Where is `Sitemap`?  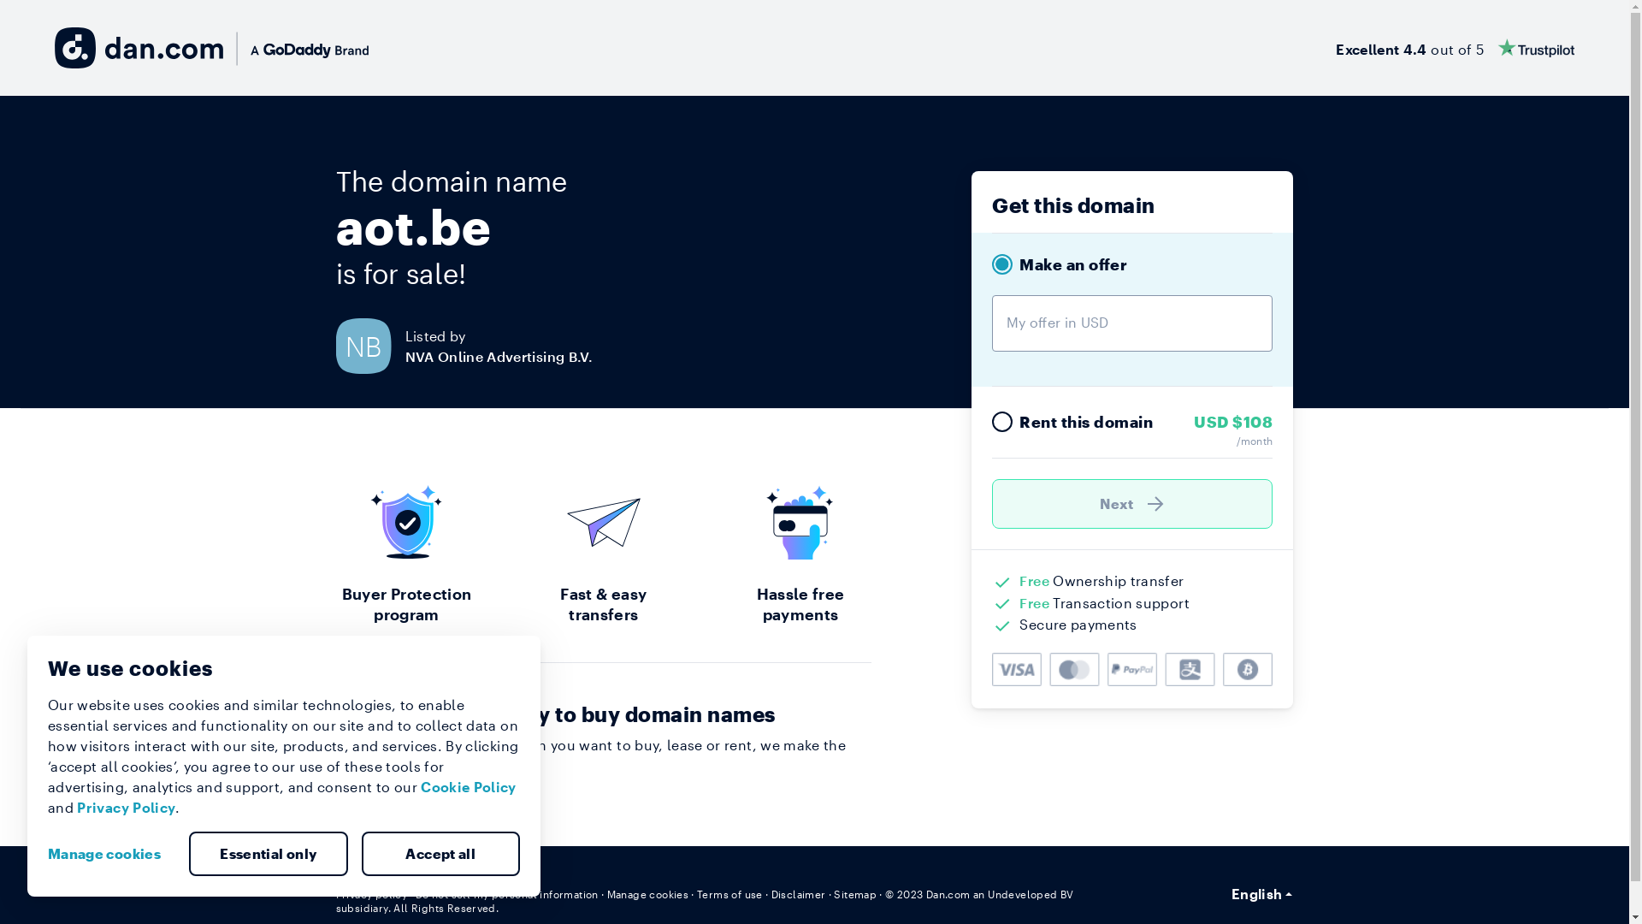
Sitemap is located at coordinates (855, 894).